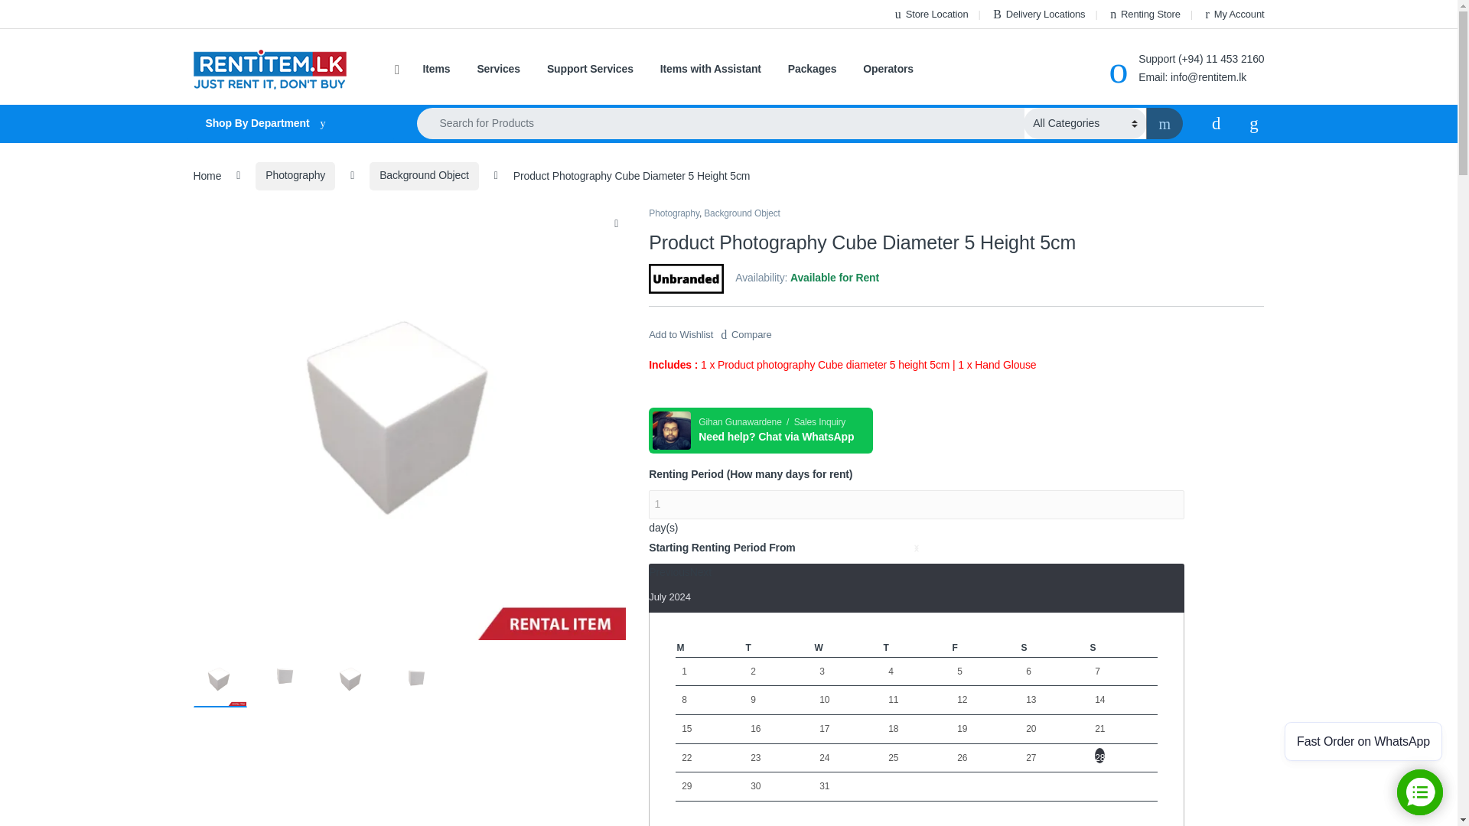 This screenshot has height=826, width=1469. Describe the element at coordinates (497, 70) in the screenshot. I see `Services` at that location.